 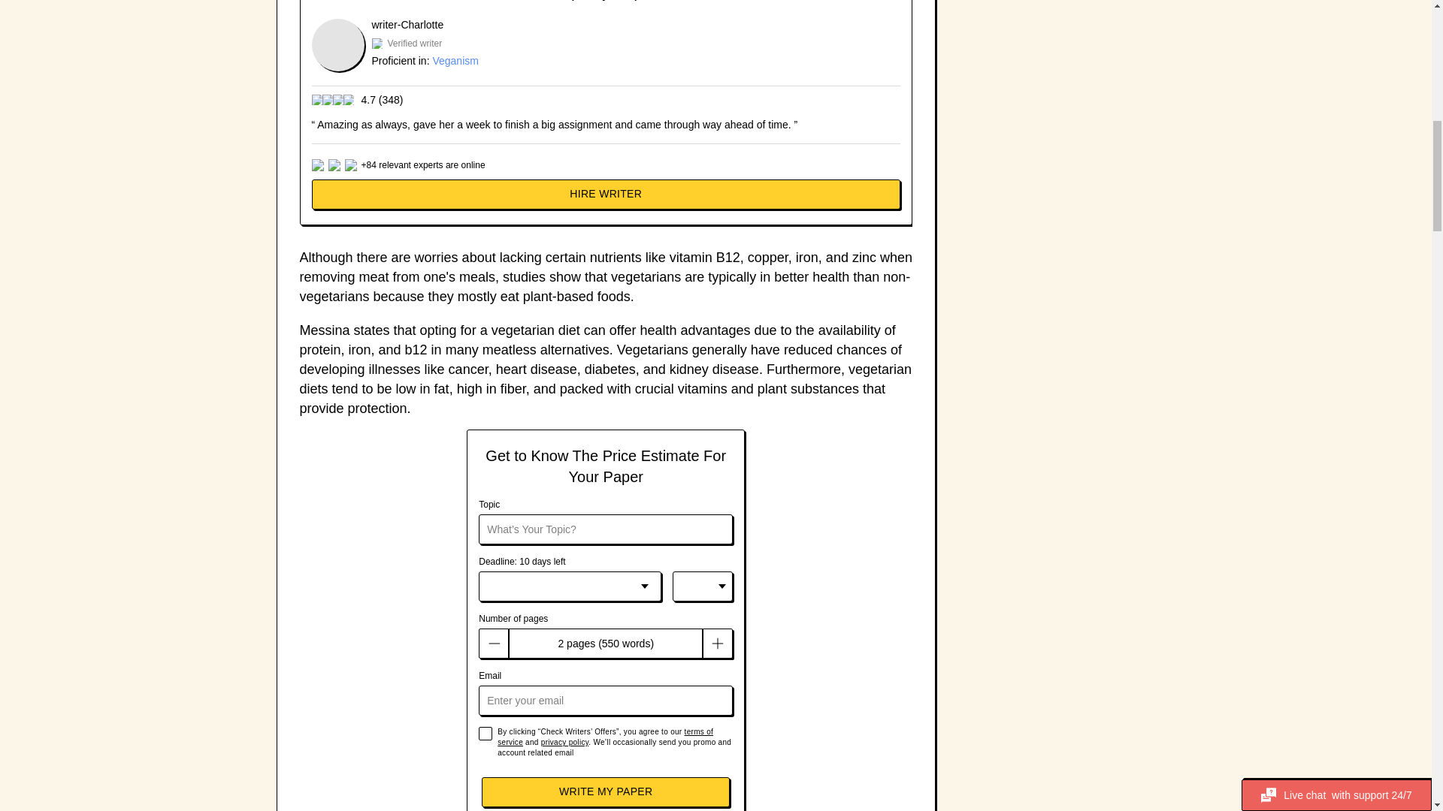 What do you see at coordinates (606, 194) in the screenshot?
I see `HIRE WRITER` at bounding box center [606, 194].